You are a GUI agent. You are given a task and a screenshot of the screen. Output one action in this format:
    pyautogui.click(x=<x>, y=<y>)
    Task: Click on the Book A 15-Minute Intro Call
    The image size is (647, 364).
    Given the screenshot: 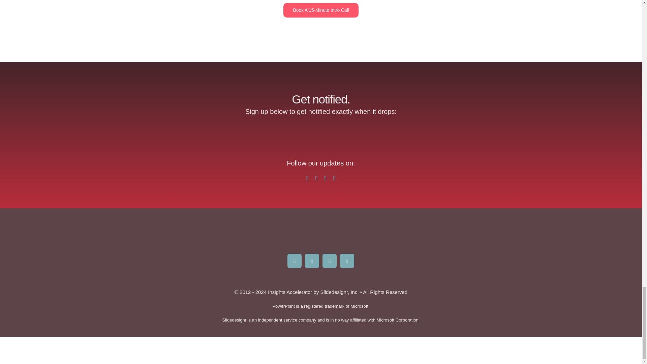 What is the action you would take?
    pyautogui.click(x=321, y=10)
    